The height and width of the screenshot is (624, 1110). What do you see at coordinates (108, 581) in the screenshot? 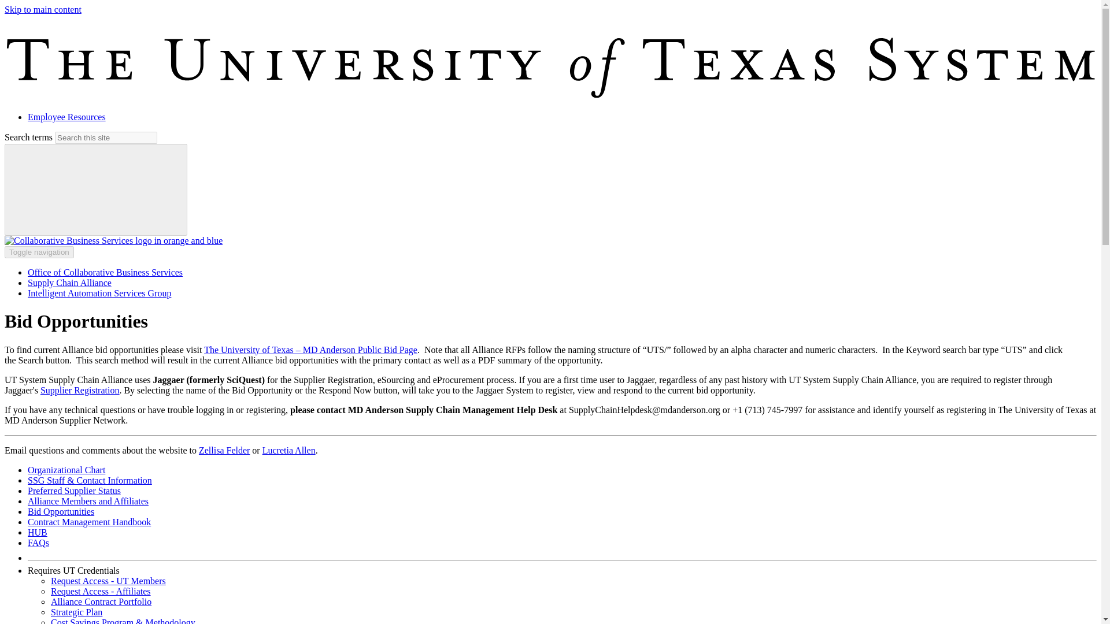
I see `Request Access - UT Members` at bounding box center [108, 581].